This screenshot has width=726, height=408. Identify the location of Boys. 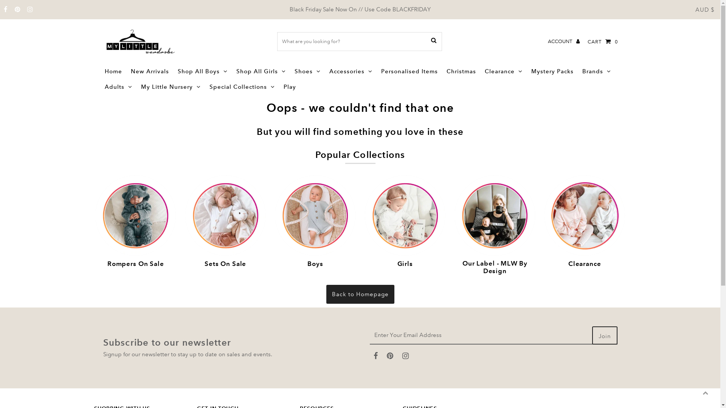
(315, 264).